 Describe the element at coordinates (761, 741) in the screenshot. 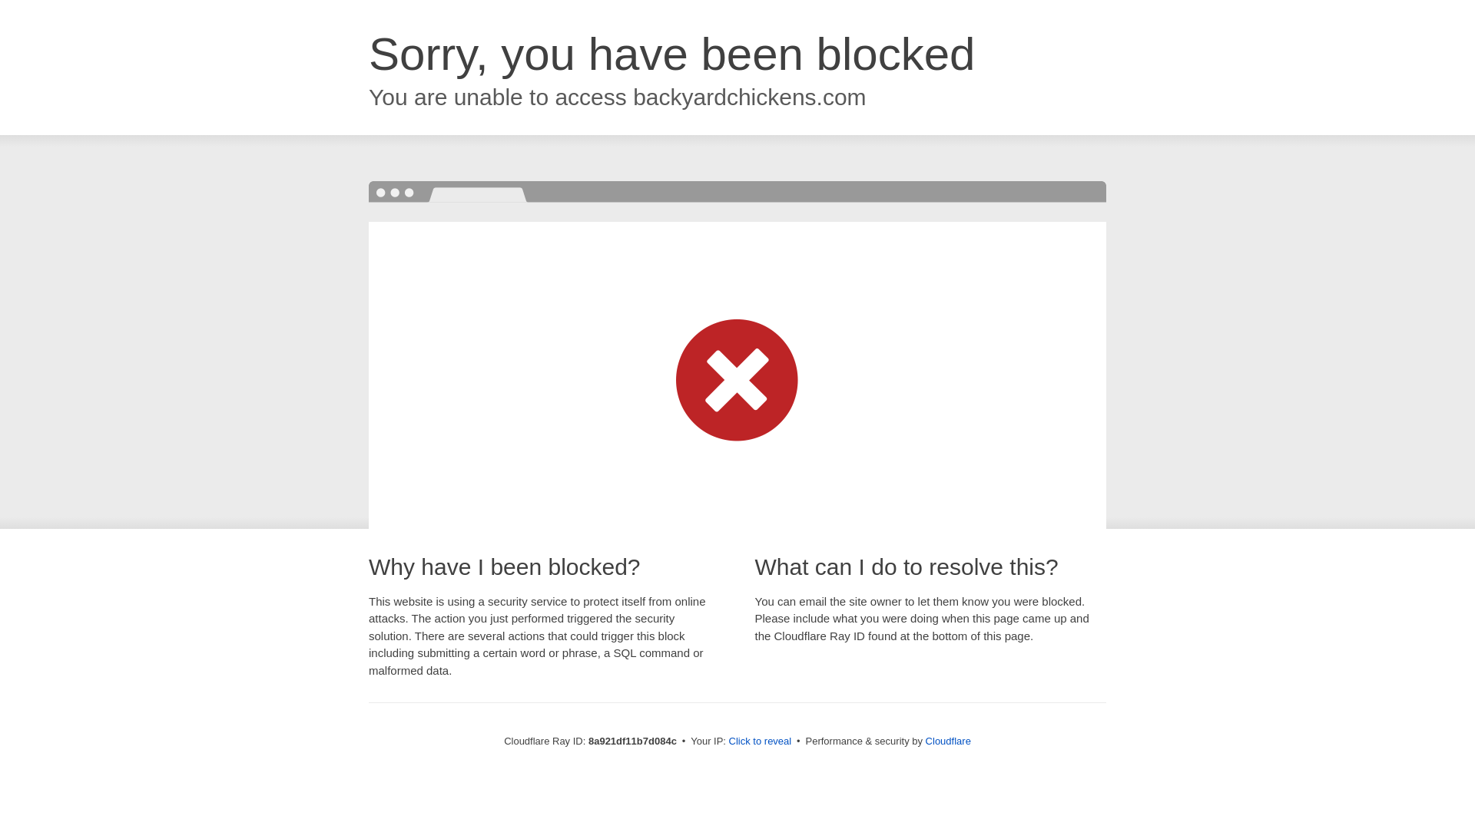

I see `Click to reveal` at that location.